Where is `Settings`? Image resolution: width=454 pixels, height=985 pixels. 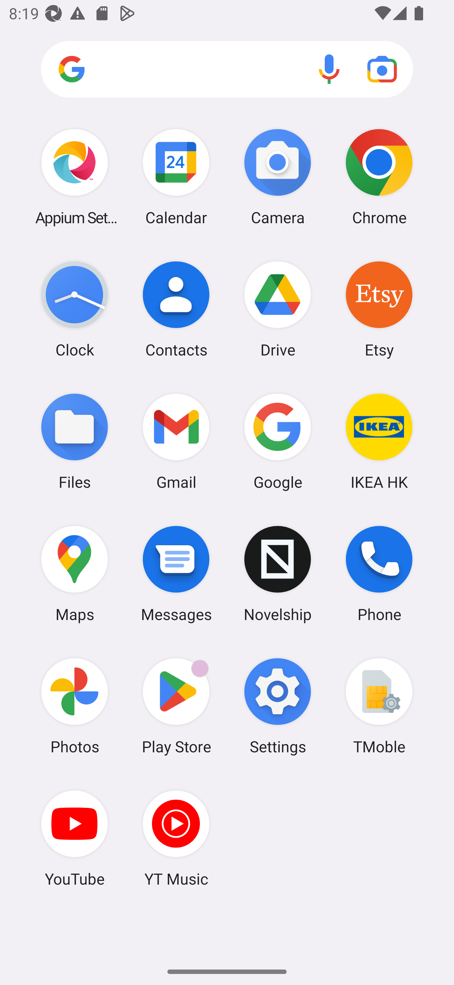
Settings is located at coordinates (278, 706).